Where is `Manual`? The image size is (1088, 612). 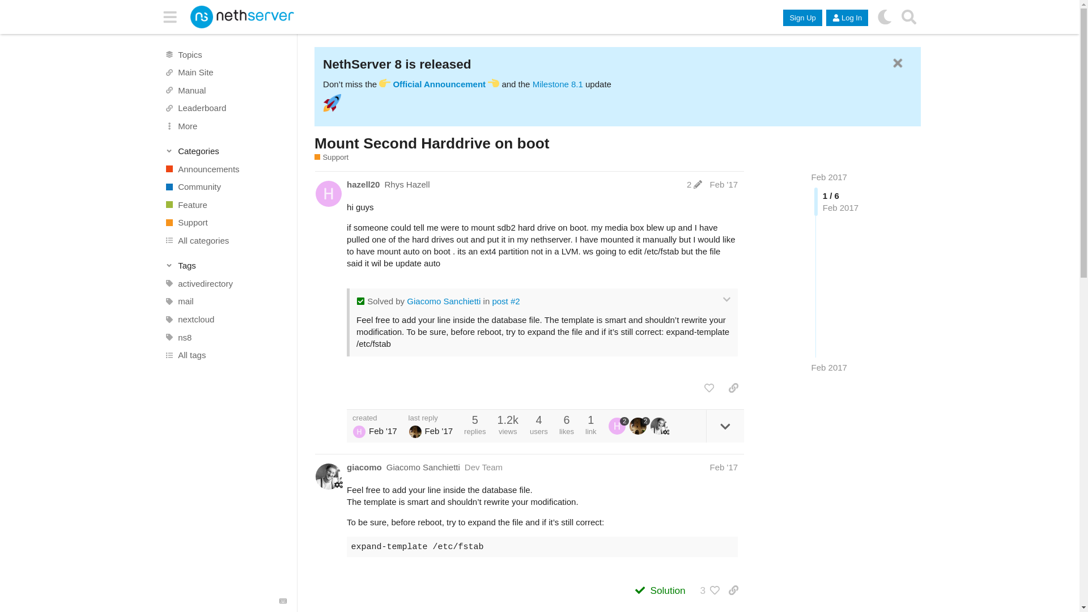
Manual is located at coordinates (225, 90).